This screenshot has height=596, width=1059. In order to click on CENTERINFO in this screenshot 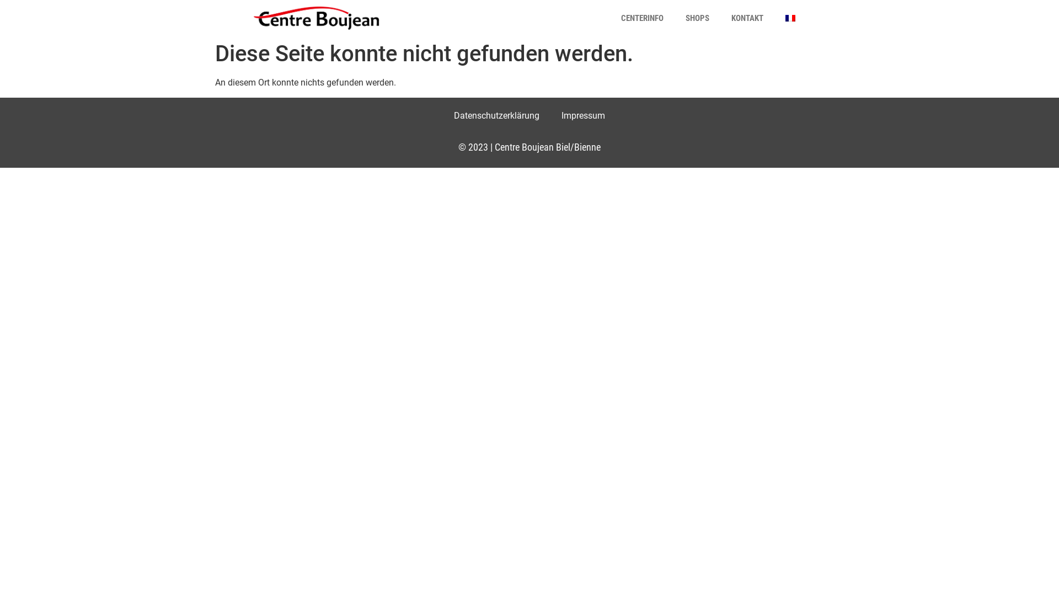, I will do `click(642, 18)`.